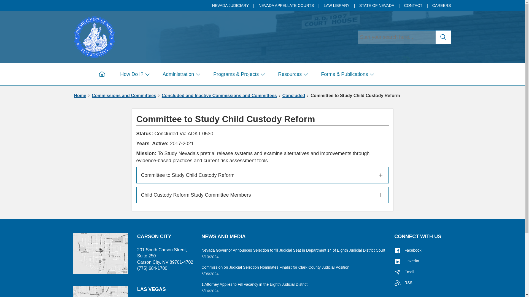 The image size is (529, 297). I want to click on Email Icon, so click(397, 272).